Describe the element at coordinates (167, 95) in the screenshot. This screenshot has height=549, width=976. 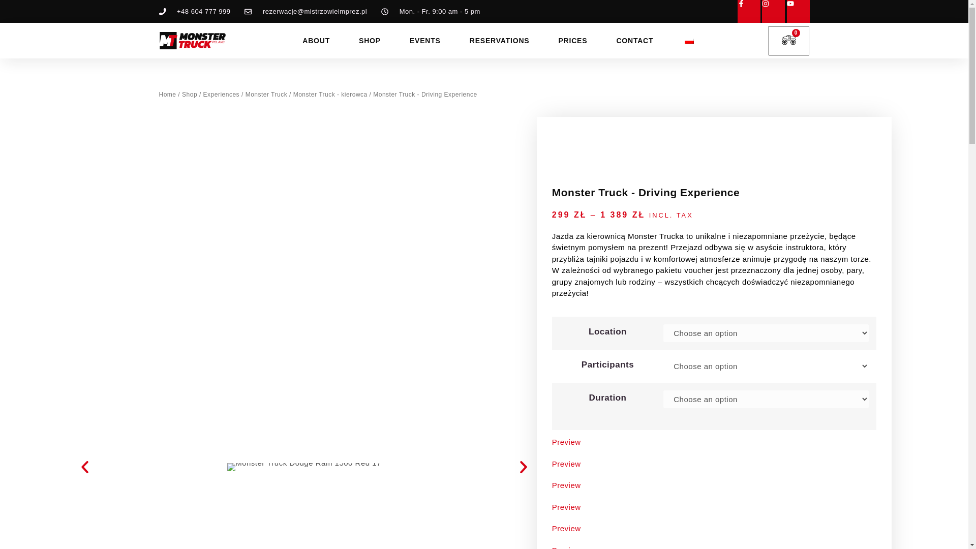
I see `Home` at that location.